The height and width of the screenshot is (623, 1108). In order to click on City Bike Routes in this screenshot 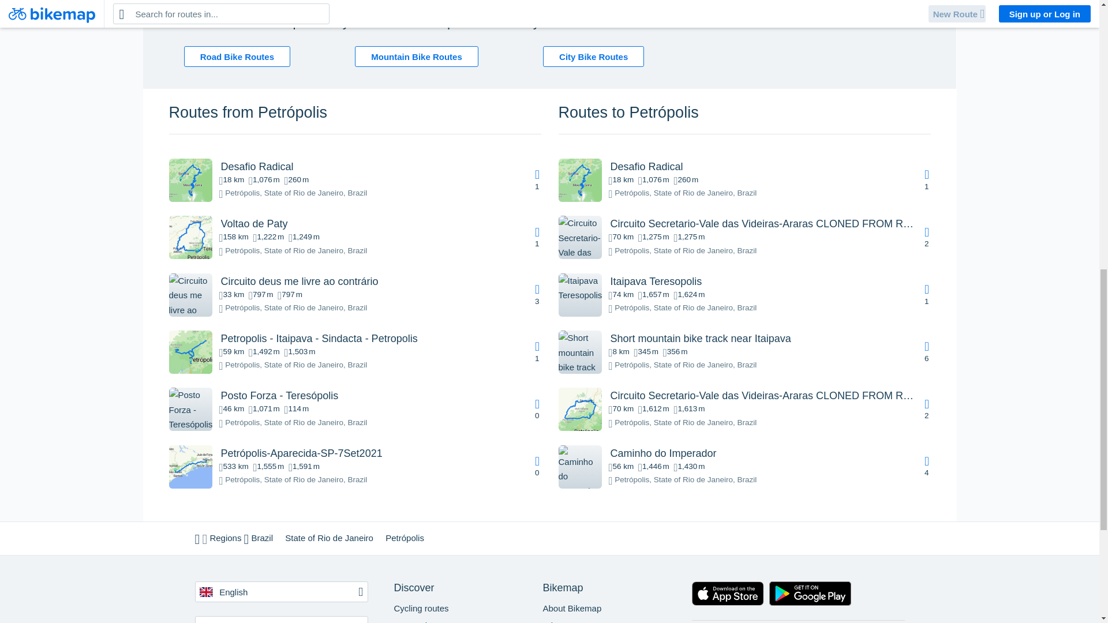, I will do `click(593, 56)`.